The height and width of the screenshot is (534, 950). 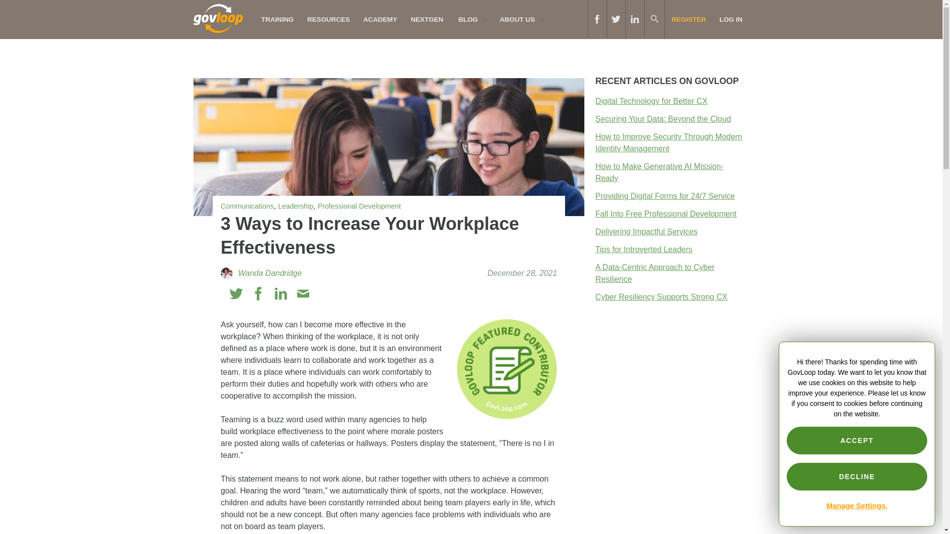 I want to click on NEXTGEN, so click(x=427, y=19).